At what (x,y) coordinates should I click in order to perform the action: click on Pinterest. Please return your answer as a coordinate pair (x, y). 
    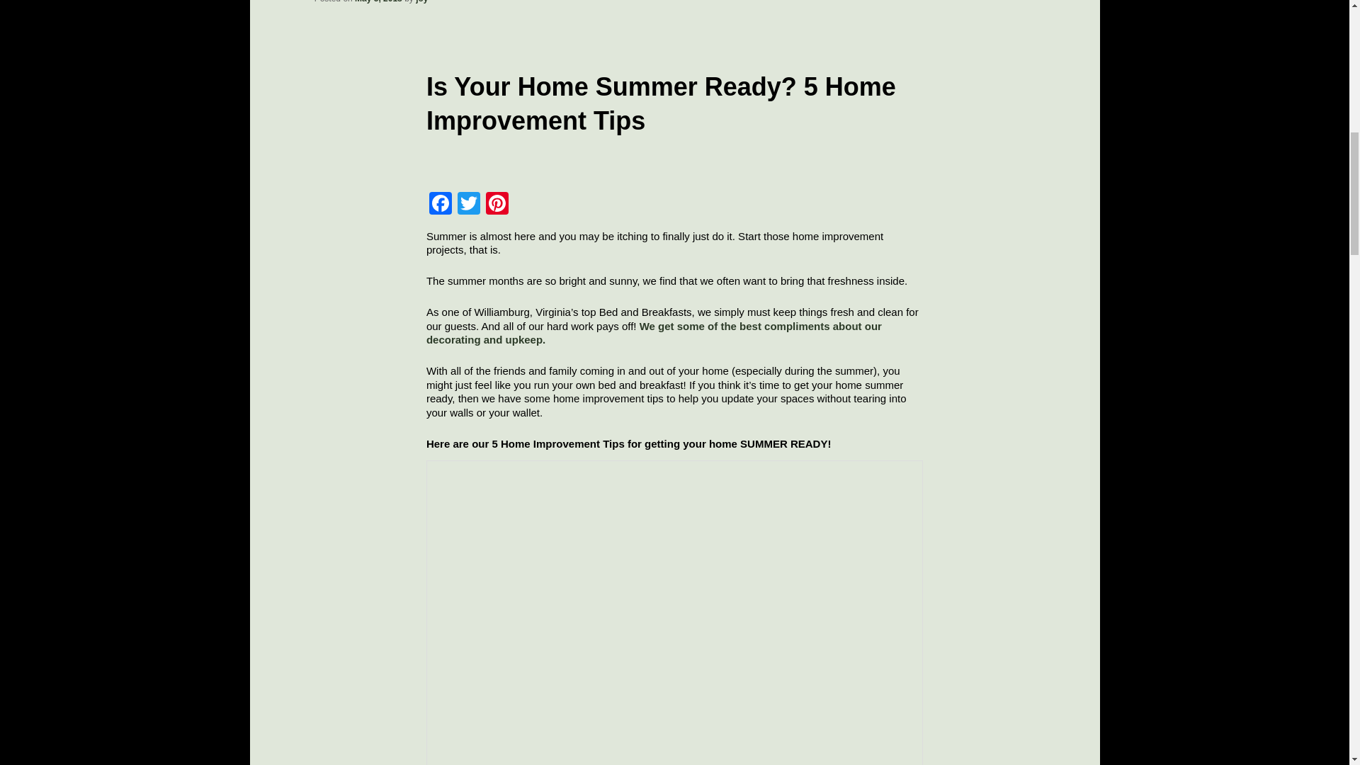
    Looking at the image, I should click on (497, 205).